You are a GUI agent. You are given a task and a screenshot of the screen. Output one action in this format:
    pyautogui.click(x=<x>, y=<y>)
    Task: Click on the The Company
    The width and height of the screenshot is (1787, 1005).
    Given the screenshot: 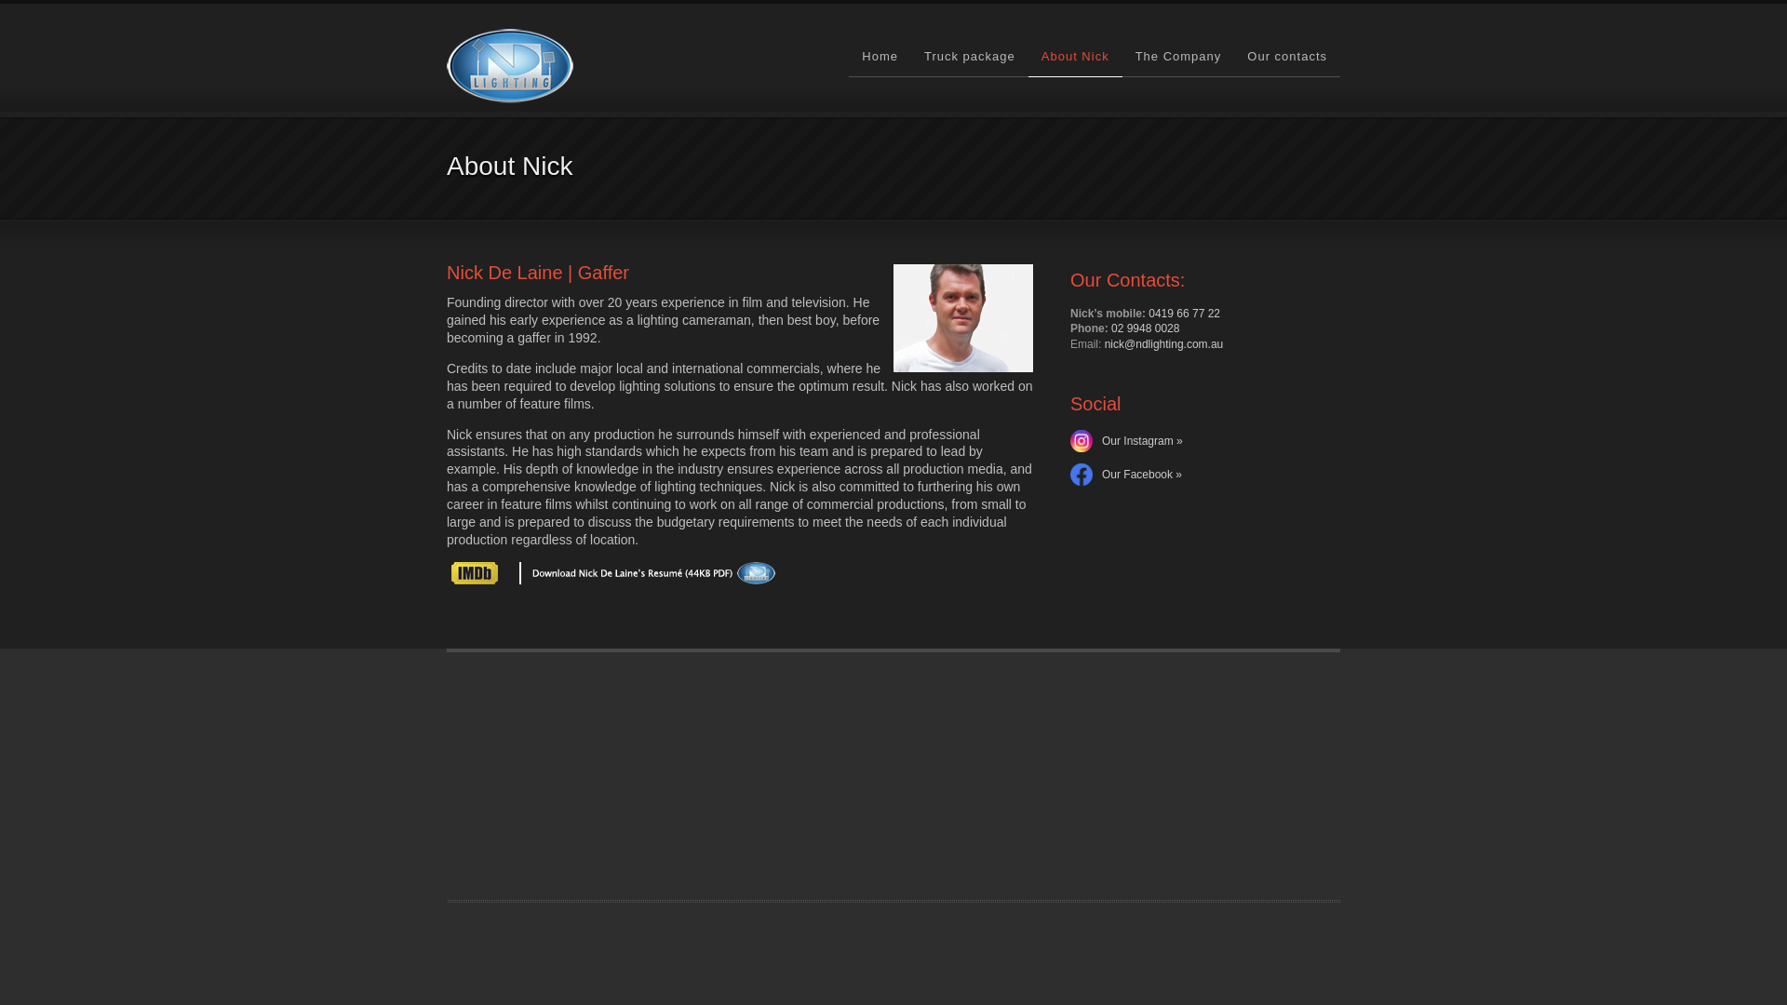 What is the action you would take?
    pyautogui.click(x=1178, y=56)
    